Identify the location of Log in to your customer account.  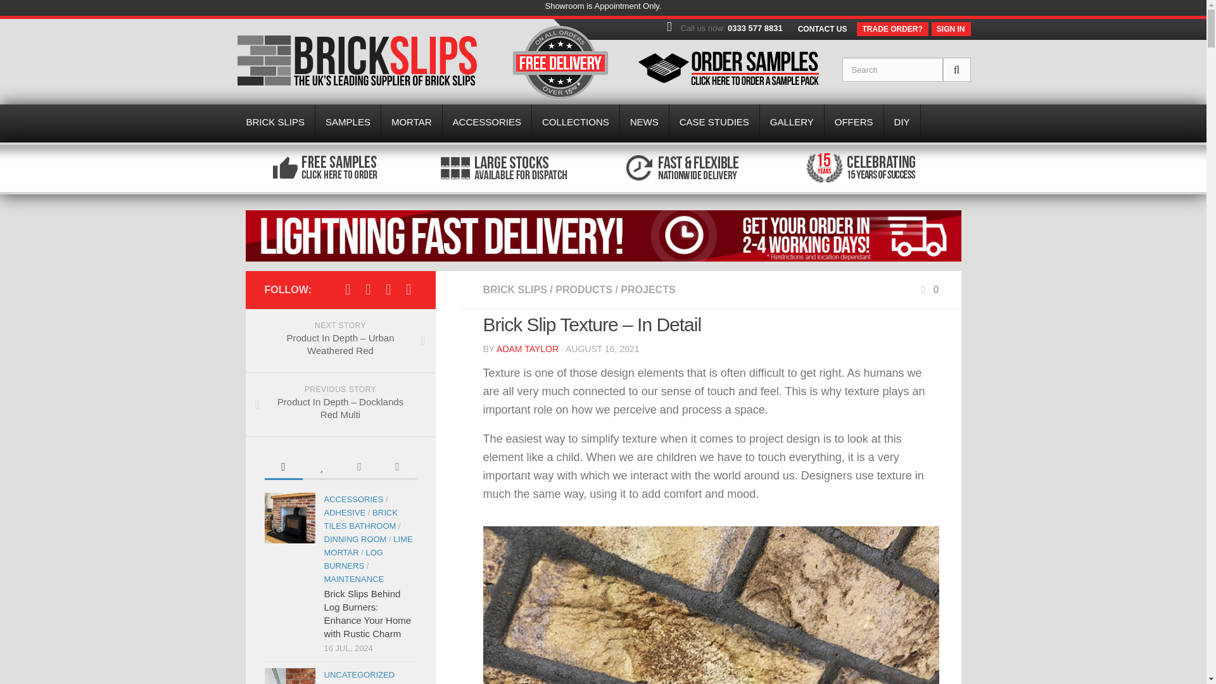
(951, 29).